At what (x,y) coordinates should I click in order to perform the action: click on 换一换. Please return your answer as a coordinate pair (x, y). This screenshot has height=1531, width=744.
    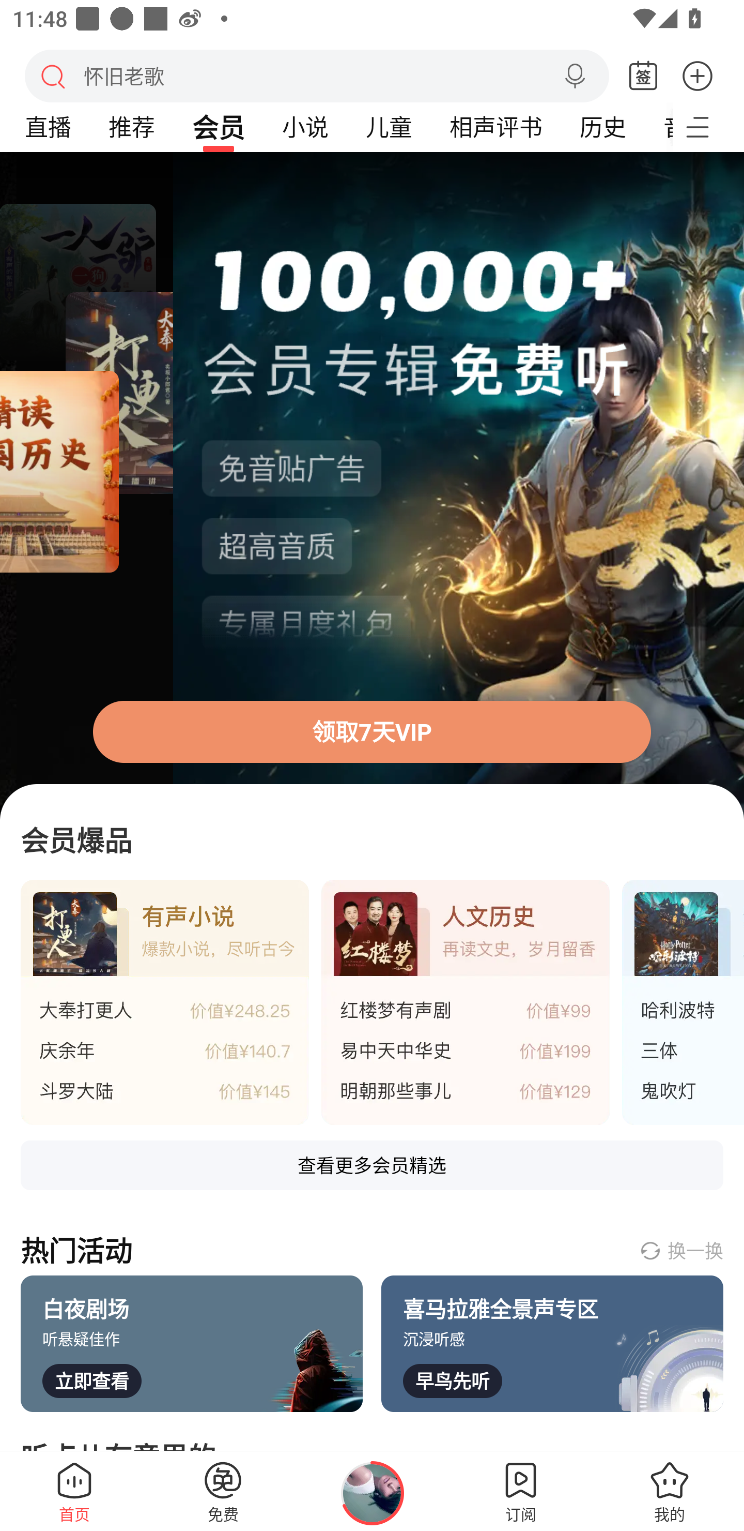
    Looking at the image, I should click on (681, 1250).